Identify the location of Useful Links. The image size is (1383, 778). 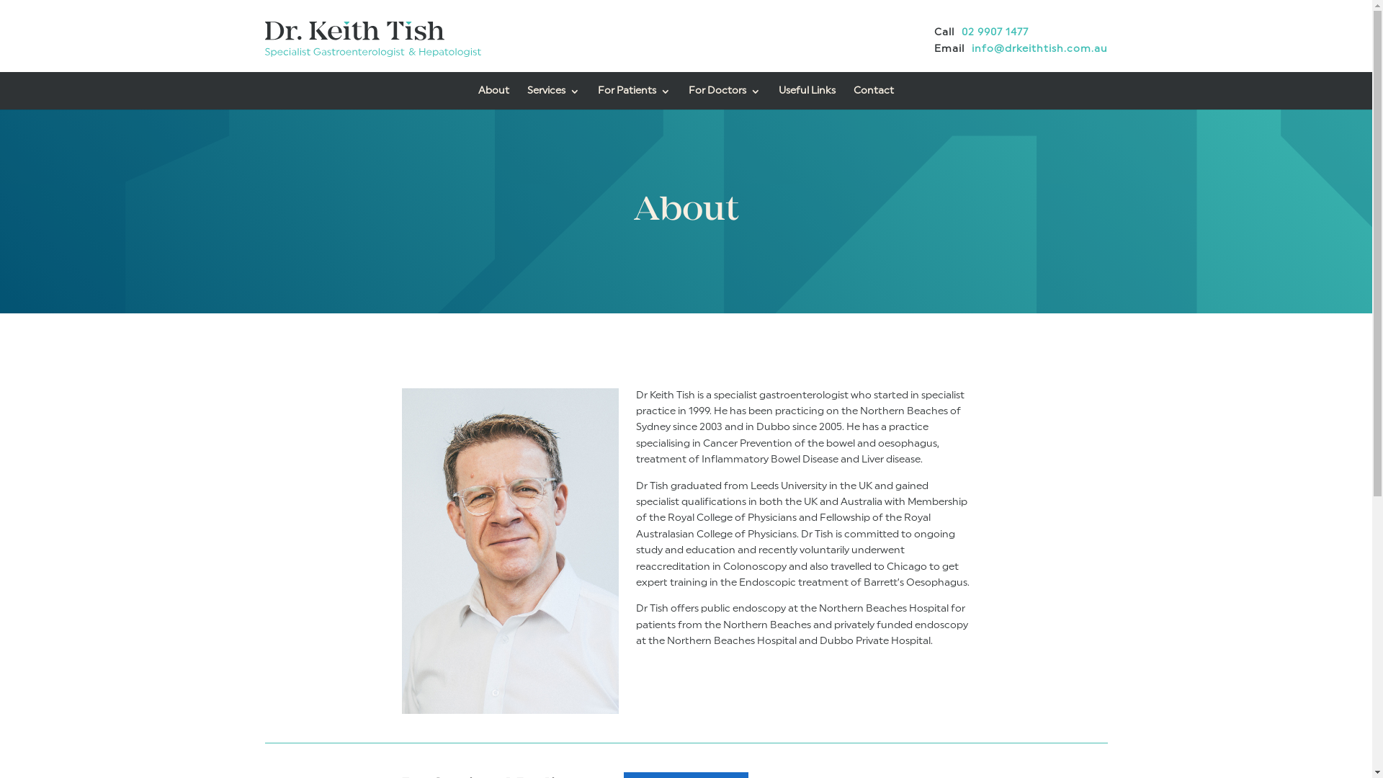
(807, 98).